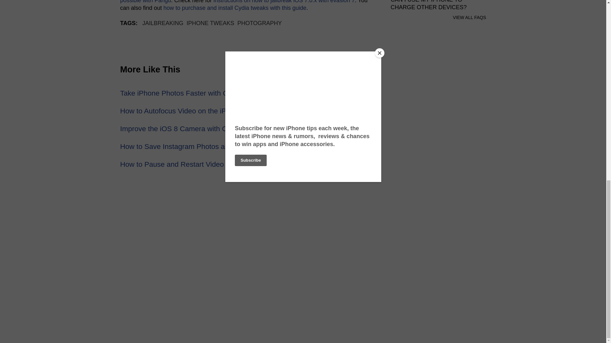  What do you see at coordinates (469, 17) in the screenshot?
I see `VIEW ALL FAQS` at bounding box center [469, 17].